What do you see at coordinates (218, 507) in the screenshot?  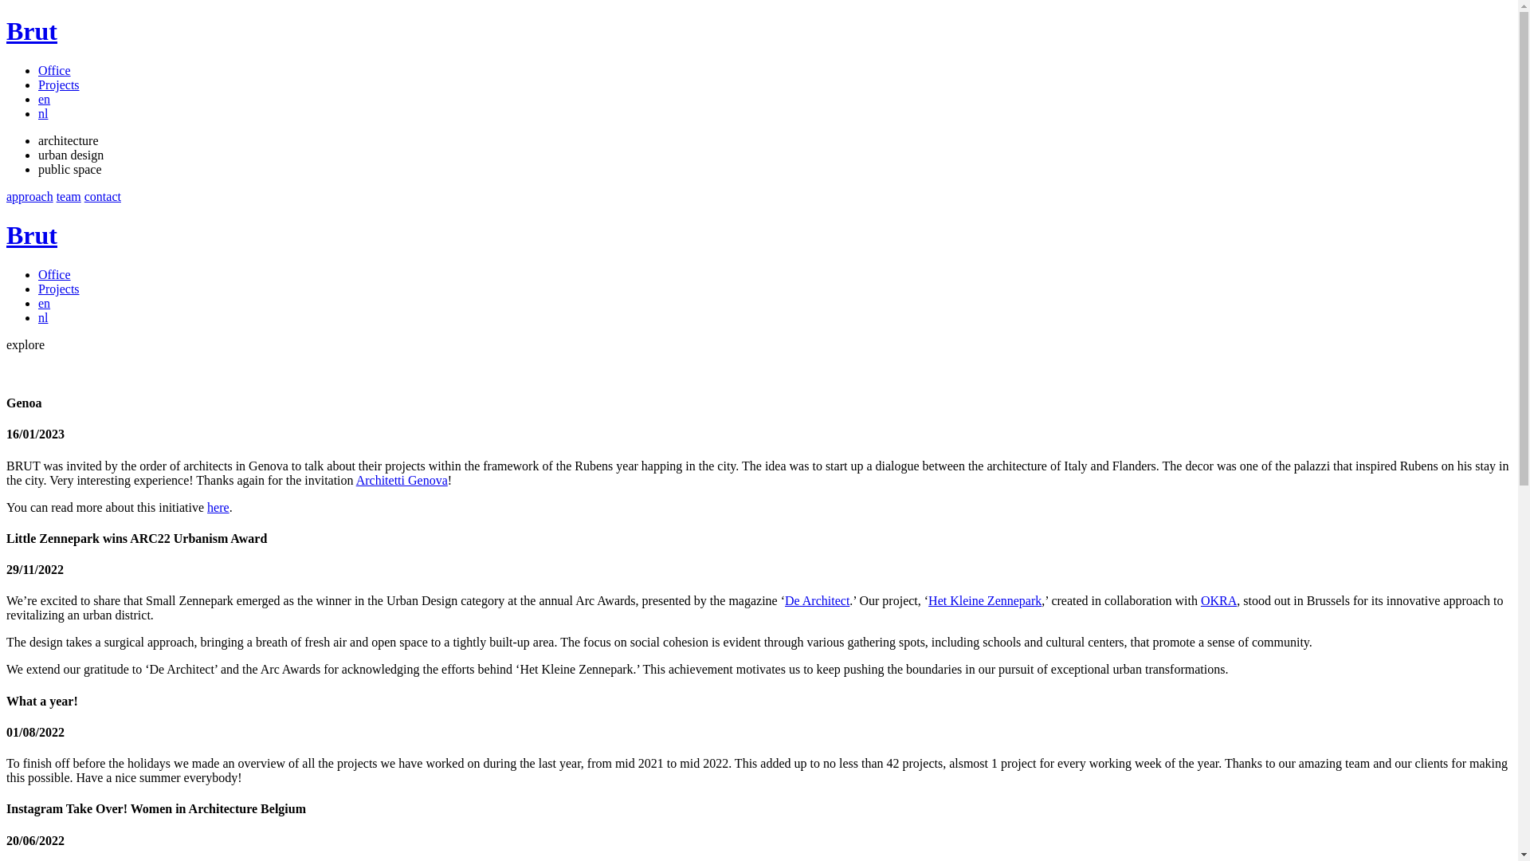 I see `here` at bounding box center [218, 507].